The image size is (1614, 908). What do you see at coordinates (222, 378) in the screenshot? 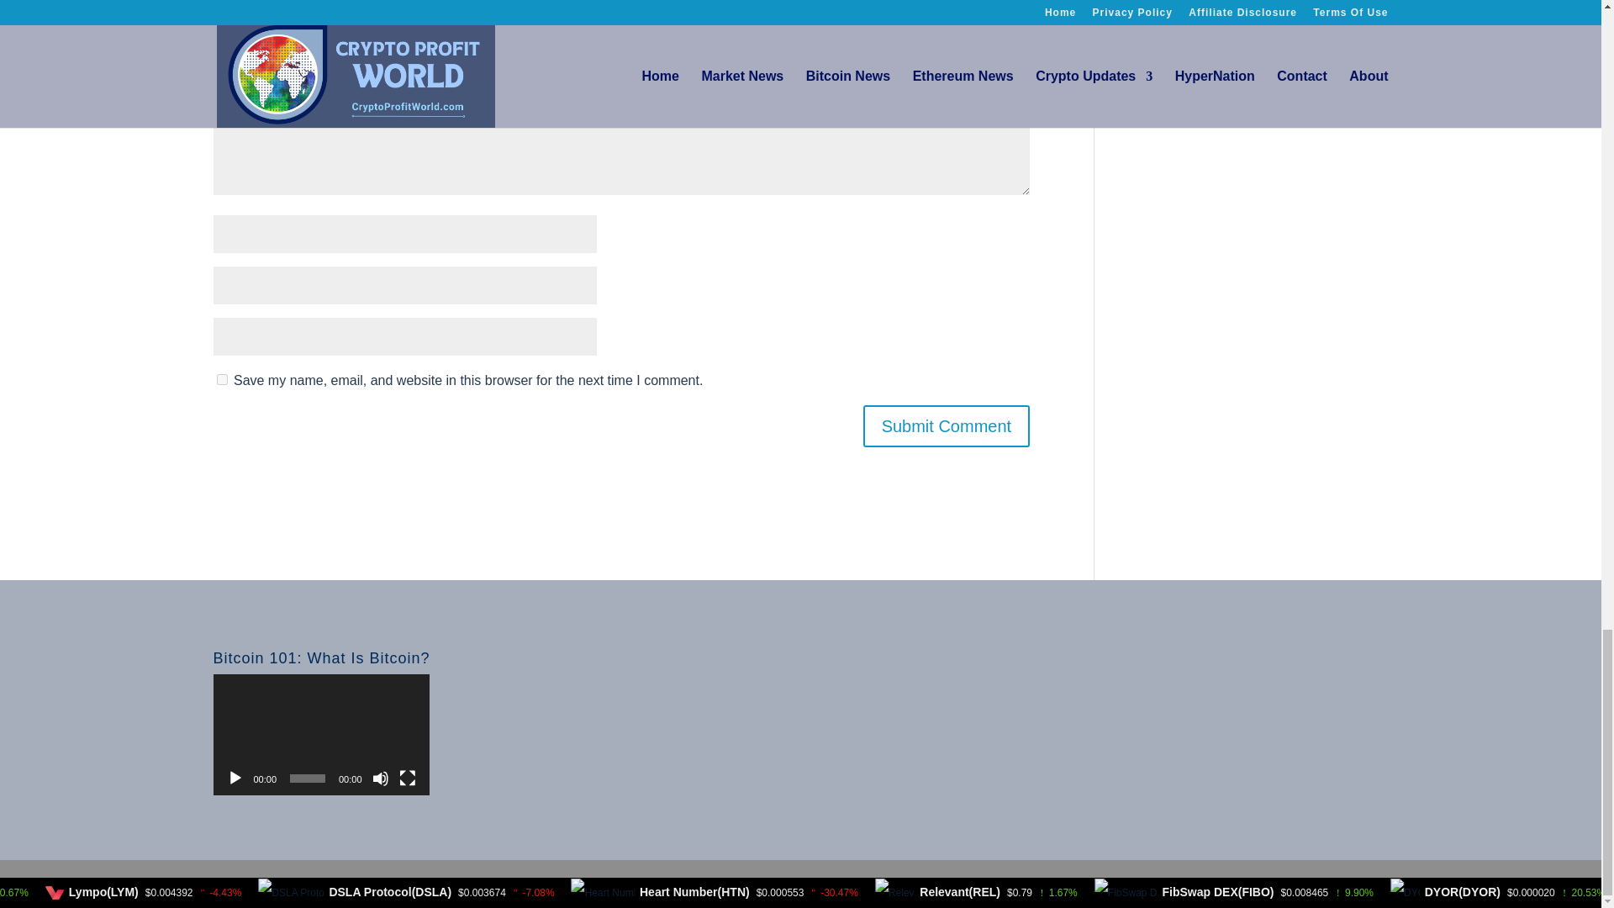
I see `yes` at bounding box center [222, 378].